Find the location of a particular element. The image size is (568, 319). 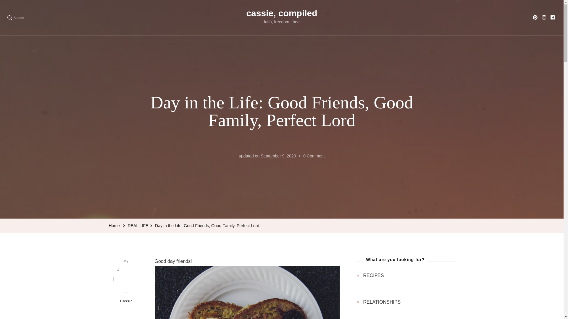

Home is located at coordinates (114, 226).